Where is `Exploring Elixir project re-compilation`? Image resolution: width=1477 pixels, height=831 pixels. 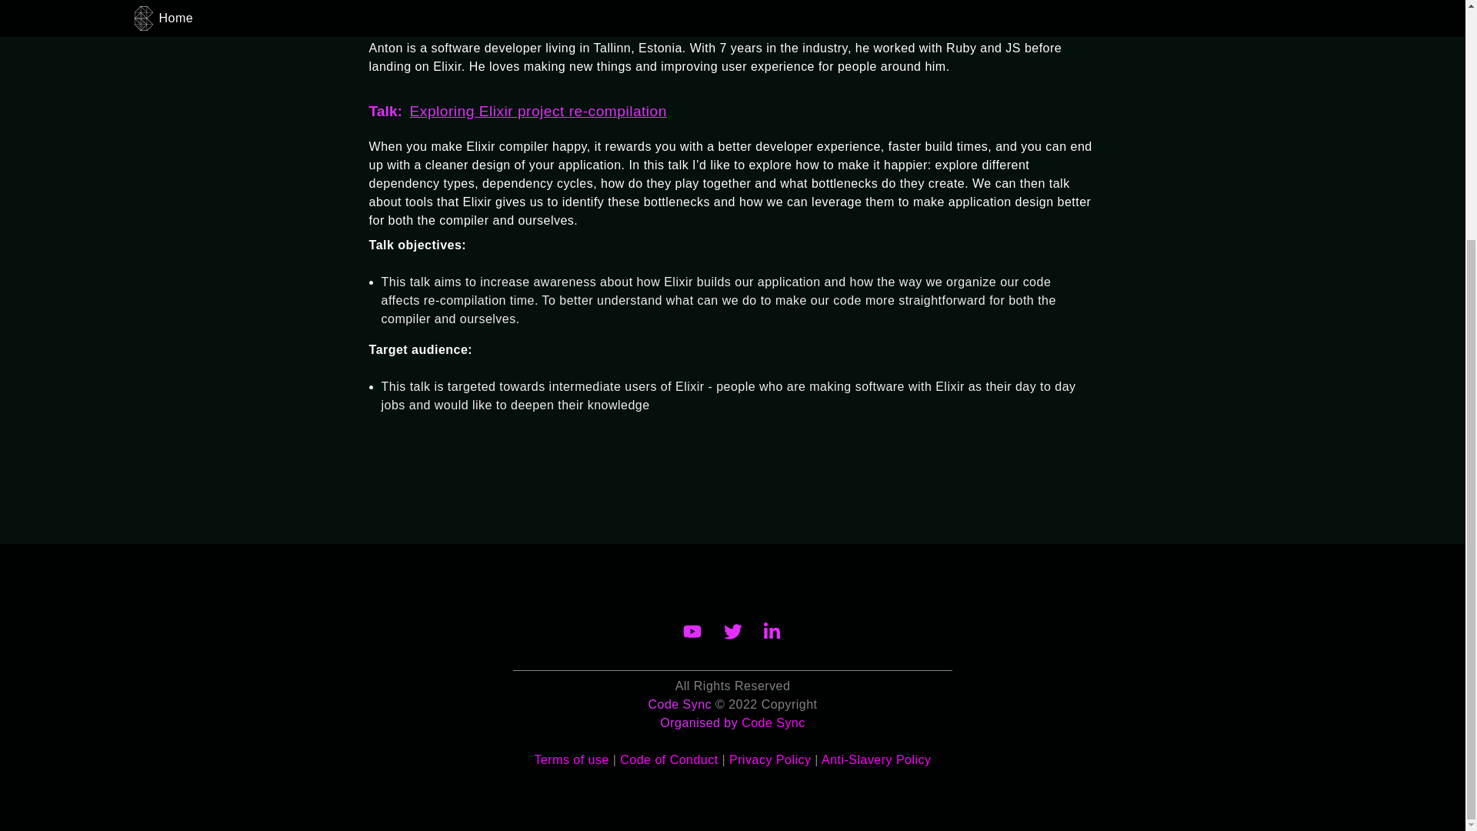 Exploring Elixir project re-compilation is located at coordinates (538, 111).